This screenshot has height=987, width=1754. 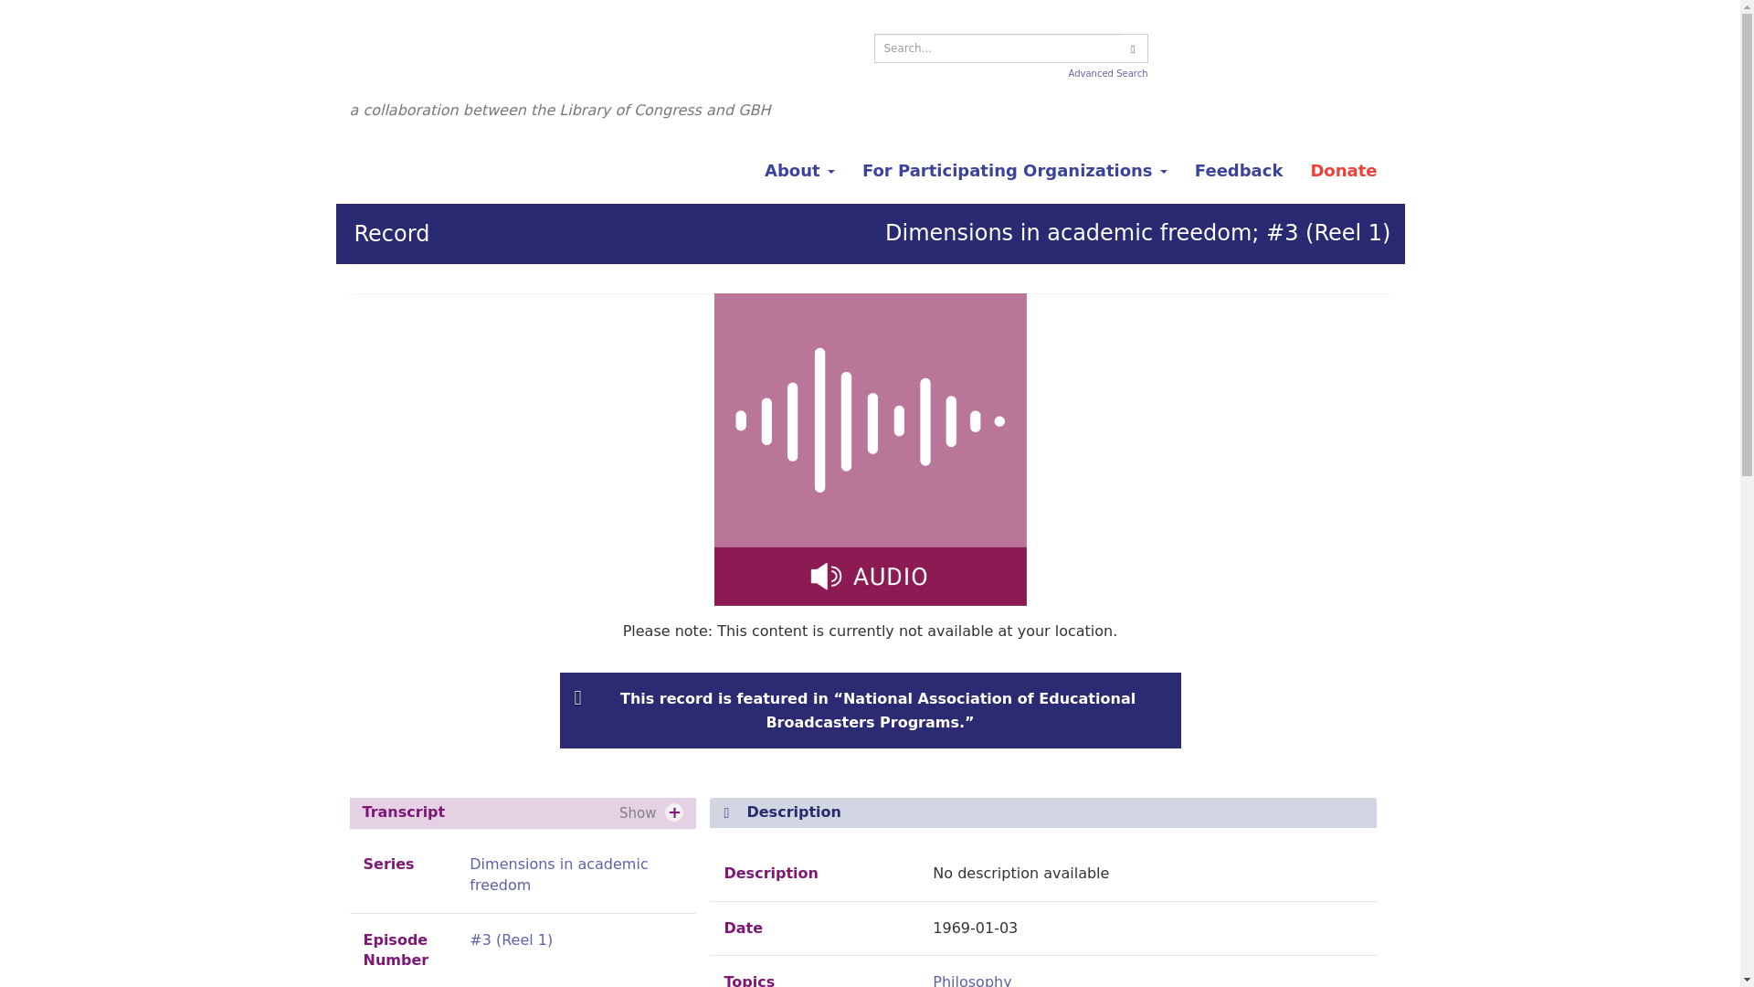 What do you see at coordinates (799, 170) in the screenshot?
I see `About` at bounding box center [799, 170].